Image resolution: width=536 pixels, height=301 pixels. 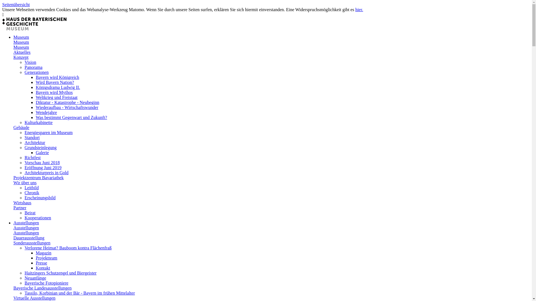 What do you see at coordinates (21, 57) in the screenshot?
I see `Konzept` at bounding box center [21, 57].